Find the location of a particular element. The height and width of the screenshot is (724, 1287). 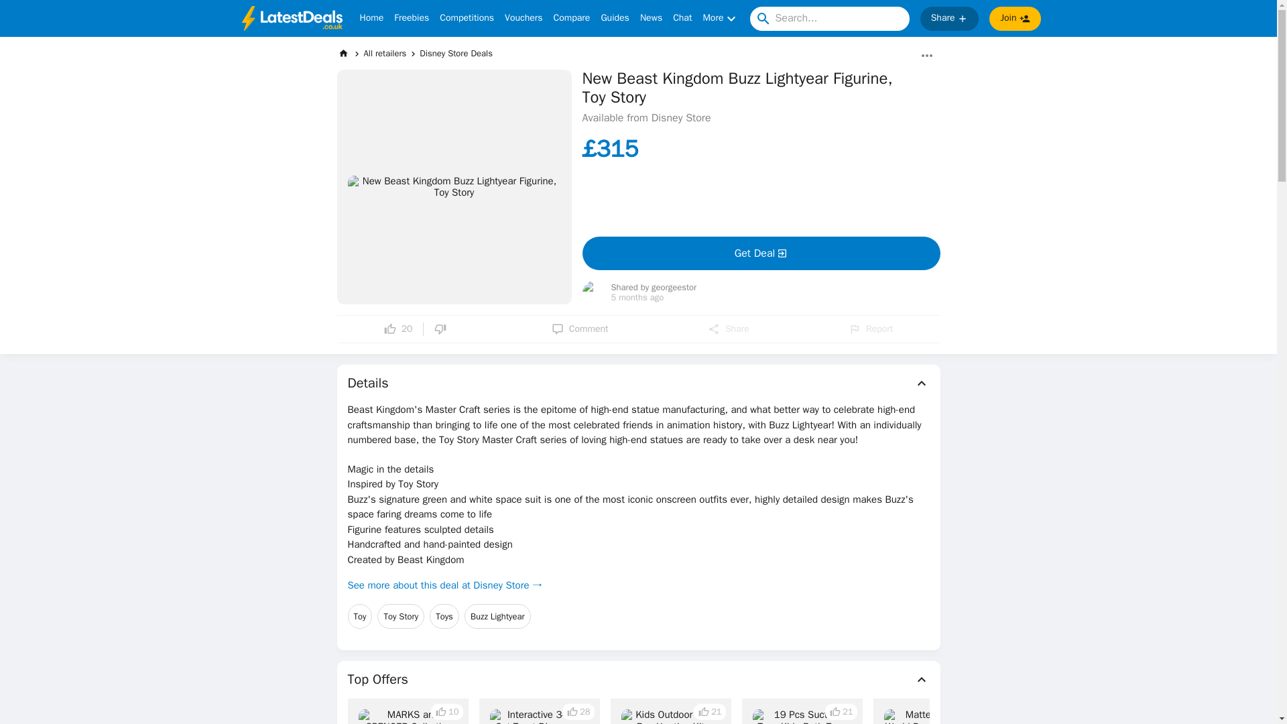

More is located at coordinates (721, 19).